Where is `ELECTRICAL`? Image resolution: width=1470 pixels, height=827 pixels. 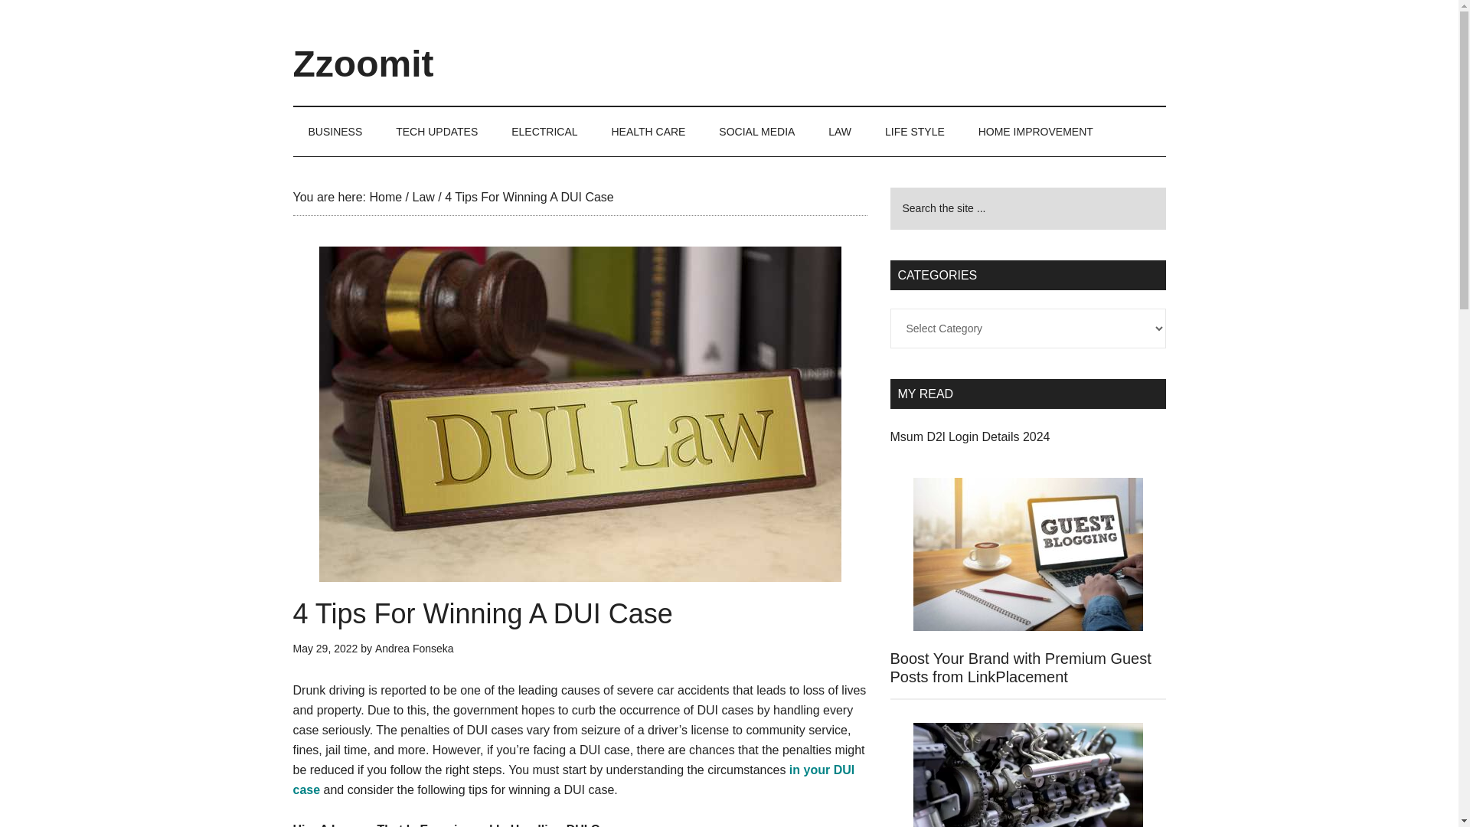 ELECTRICAL is located at coordinates (544, 132).